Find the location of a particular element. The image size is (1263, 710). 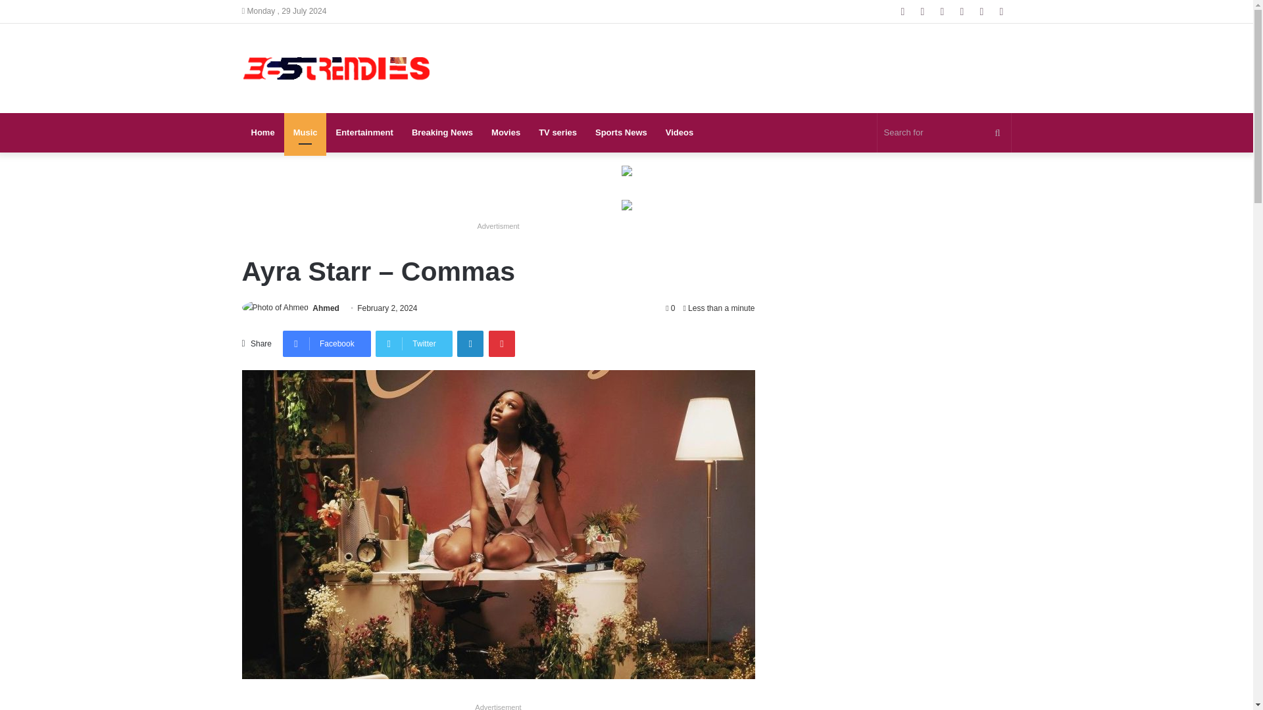

Pinterest is located at coordinates (502, 344).